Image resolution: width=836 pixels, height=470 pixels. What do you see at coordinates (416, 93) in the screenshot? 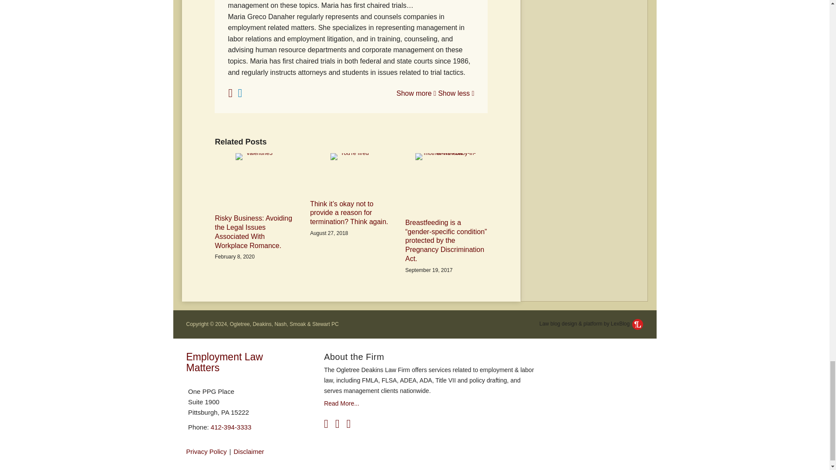
I see `Show more` at bounding box center [416, 93].